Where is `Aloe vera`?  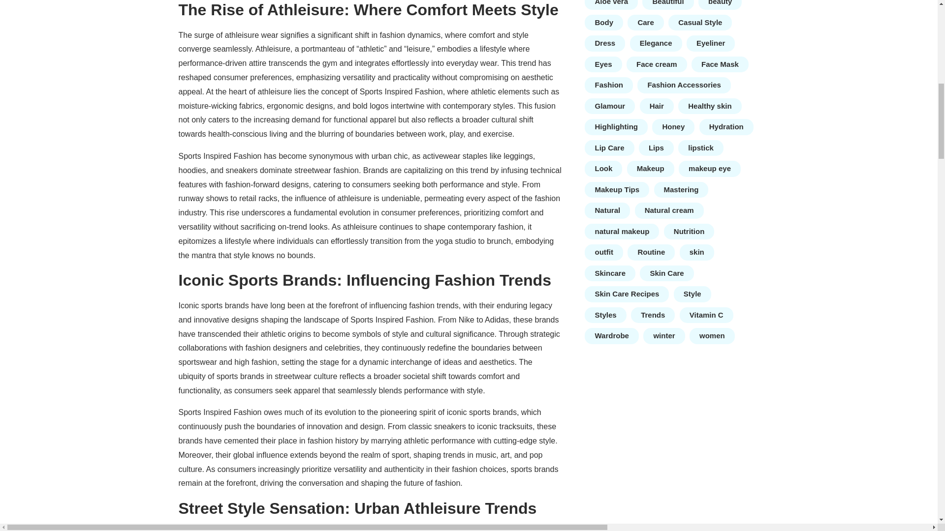
Aloe vera is located at coordinates (611, 5).